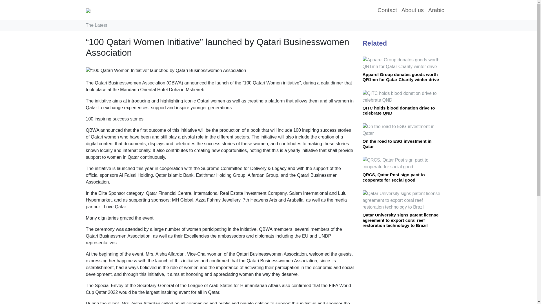 The image size is (541, 304). I want to click on Contact, so click(387, 10).